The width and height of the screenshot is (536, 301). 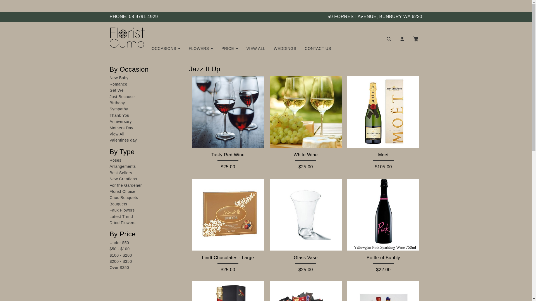 What do you see at coordinates (122, 97) in the screenshot?
I see `Just Because` at bounding box center [122, 97].